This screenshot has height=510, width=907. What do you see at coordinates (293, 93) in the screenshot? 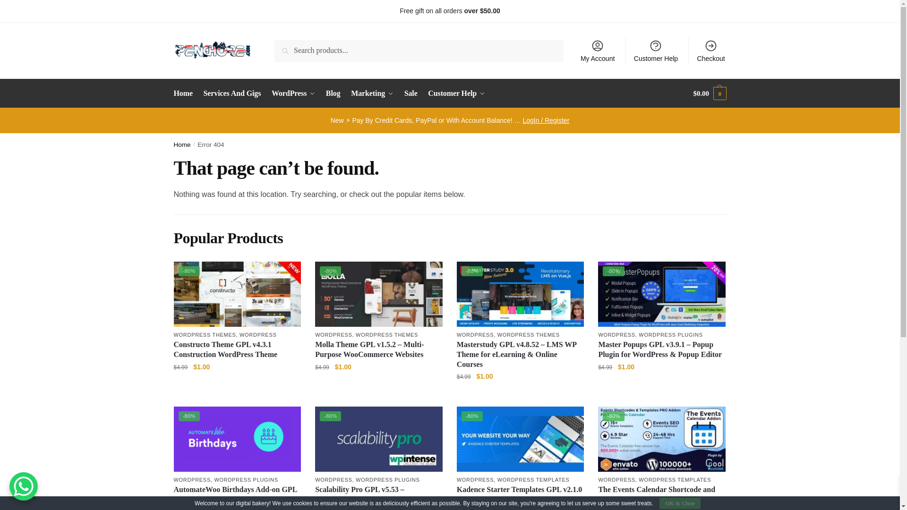
I see `WordPress` at bounding box center [293, 93].